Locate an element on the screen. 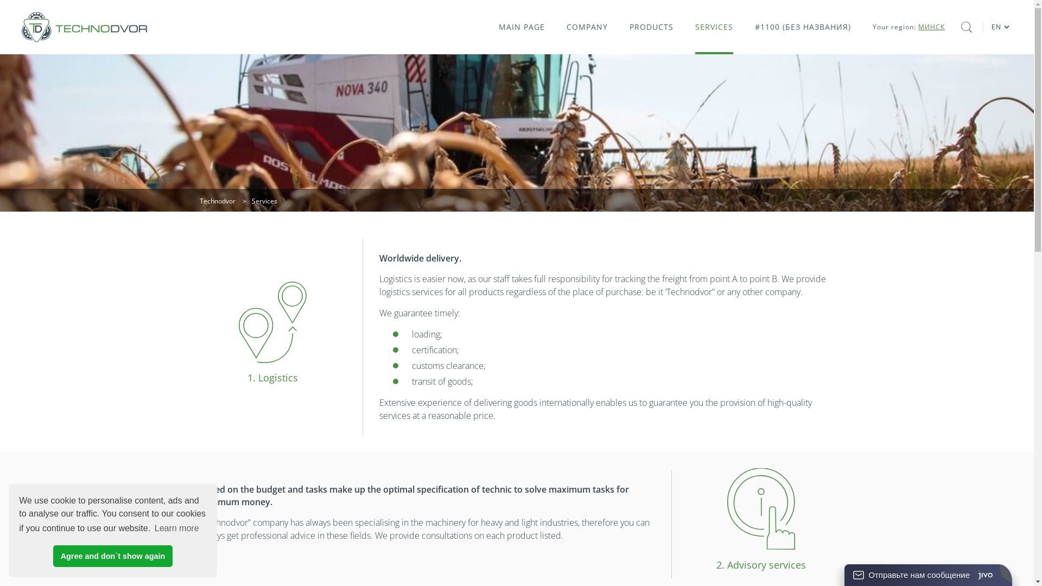 The height and width of the screenshot is (586, 1042). MAIN PAGE is located at coordinates (522, 27).